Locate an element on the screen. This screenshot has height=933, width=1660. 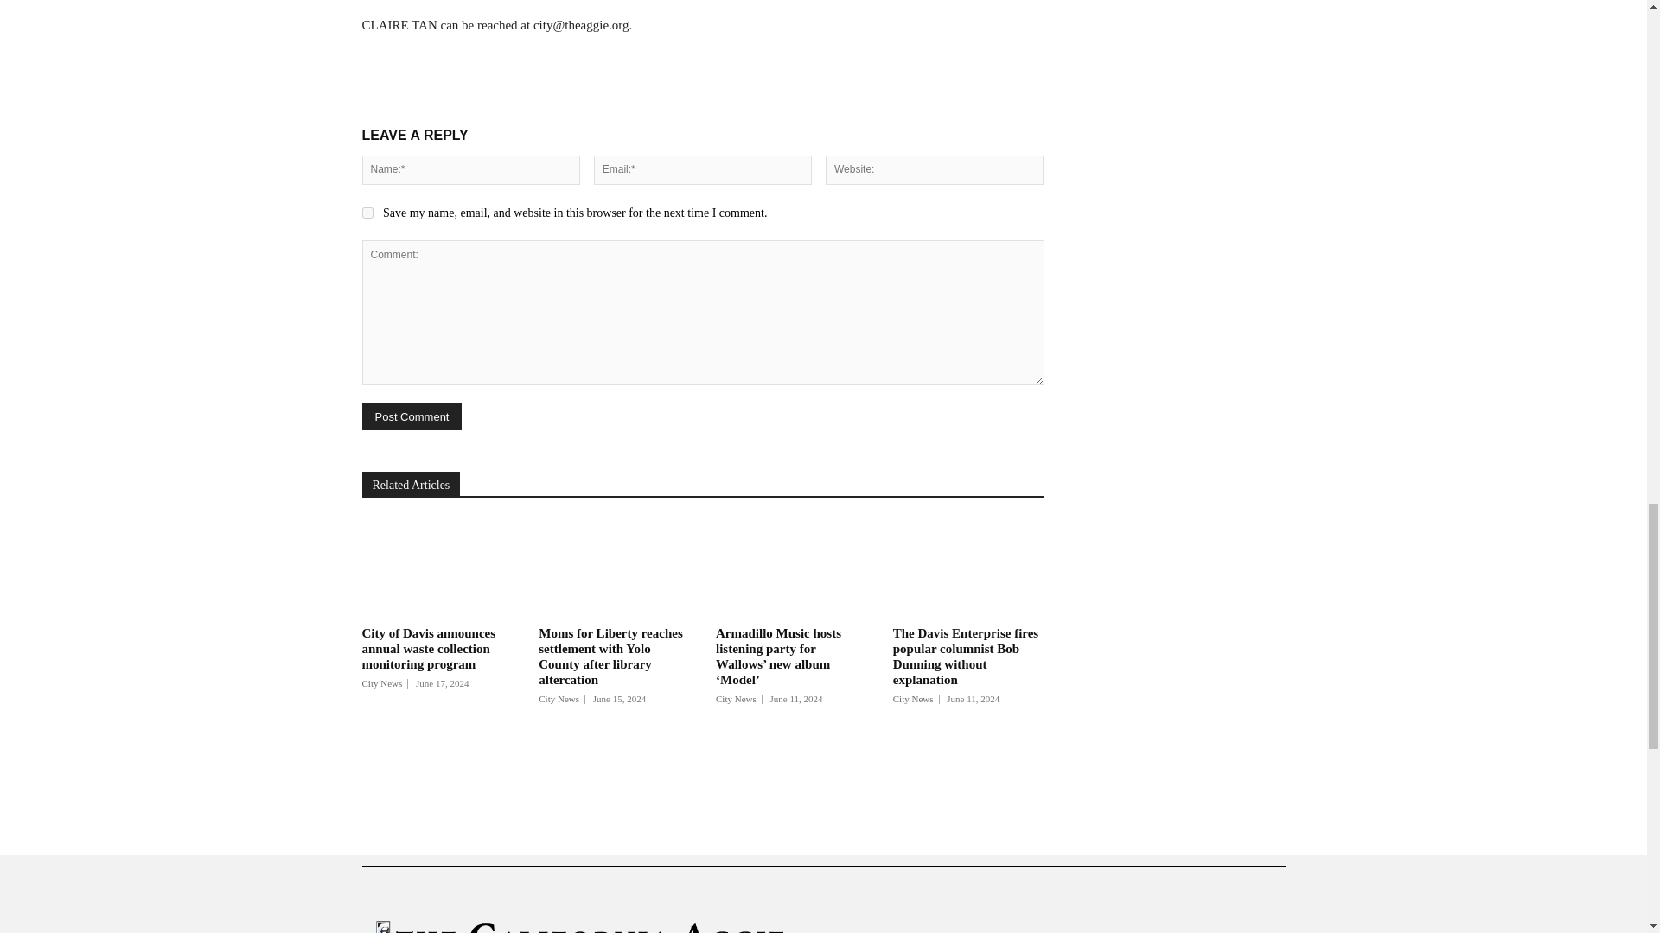
yes is located at coordinates (367, 213).